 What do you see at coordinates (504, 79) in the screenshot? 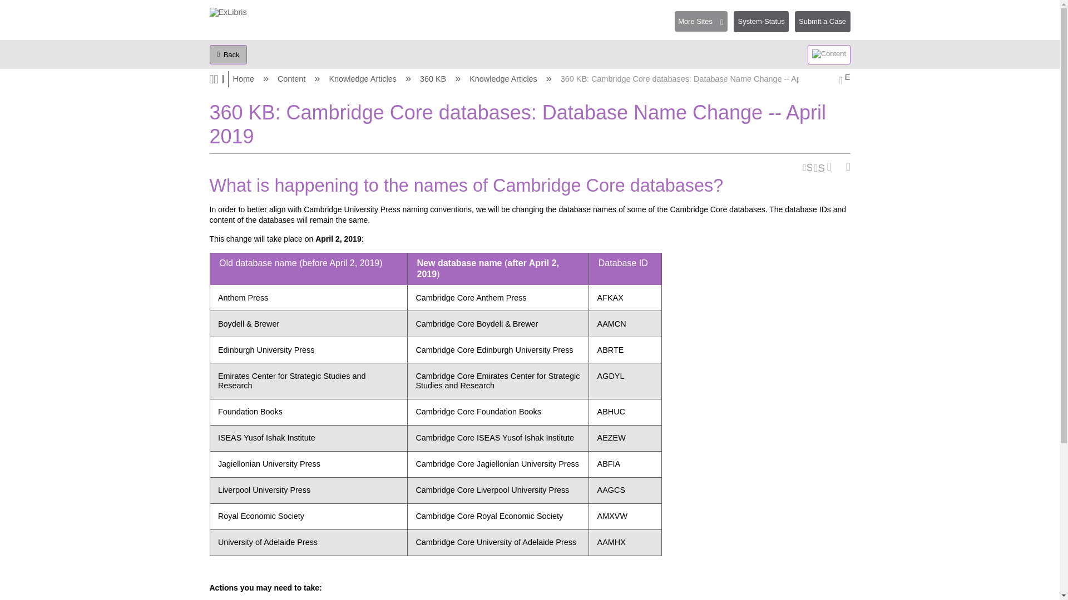
I see `Knowledge Articles` at bounding box center [504, 79].